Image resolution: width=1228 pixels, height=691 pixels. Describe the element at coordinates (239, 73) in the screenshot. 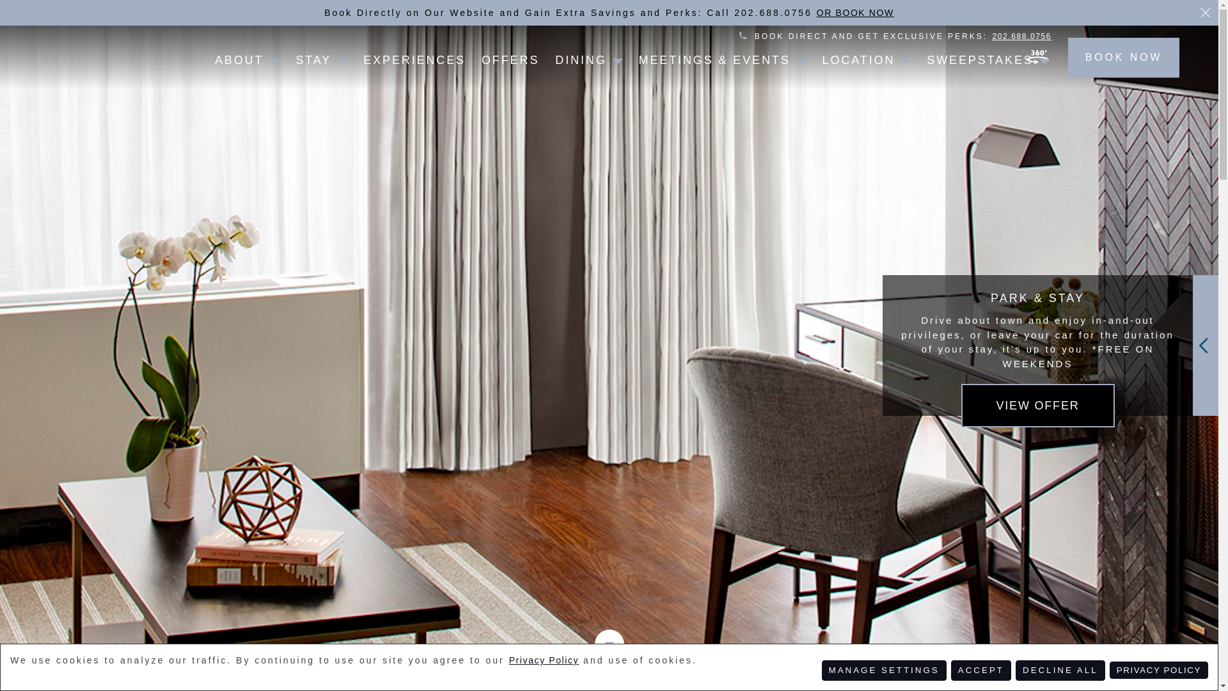

I see `ABOUT` at that location.